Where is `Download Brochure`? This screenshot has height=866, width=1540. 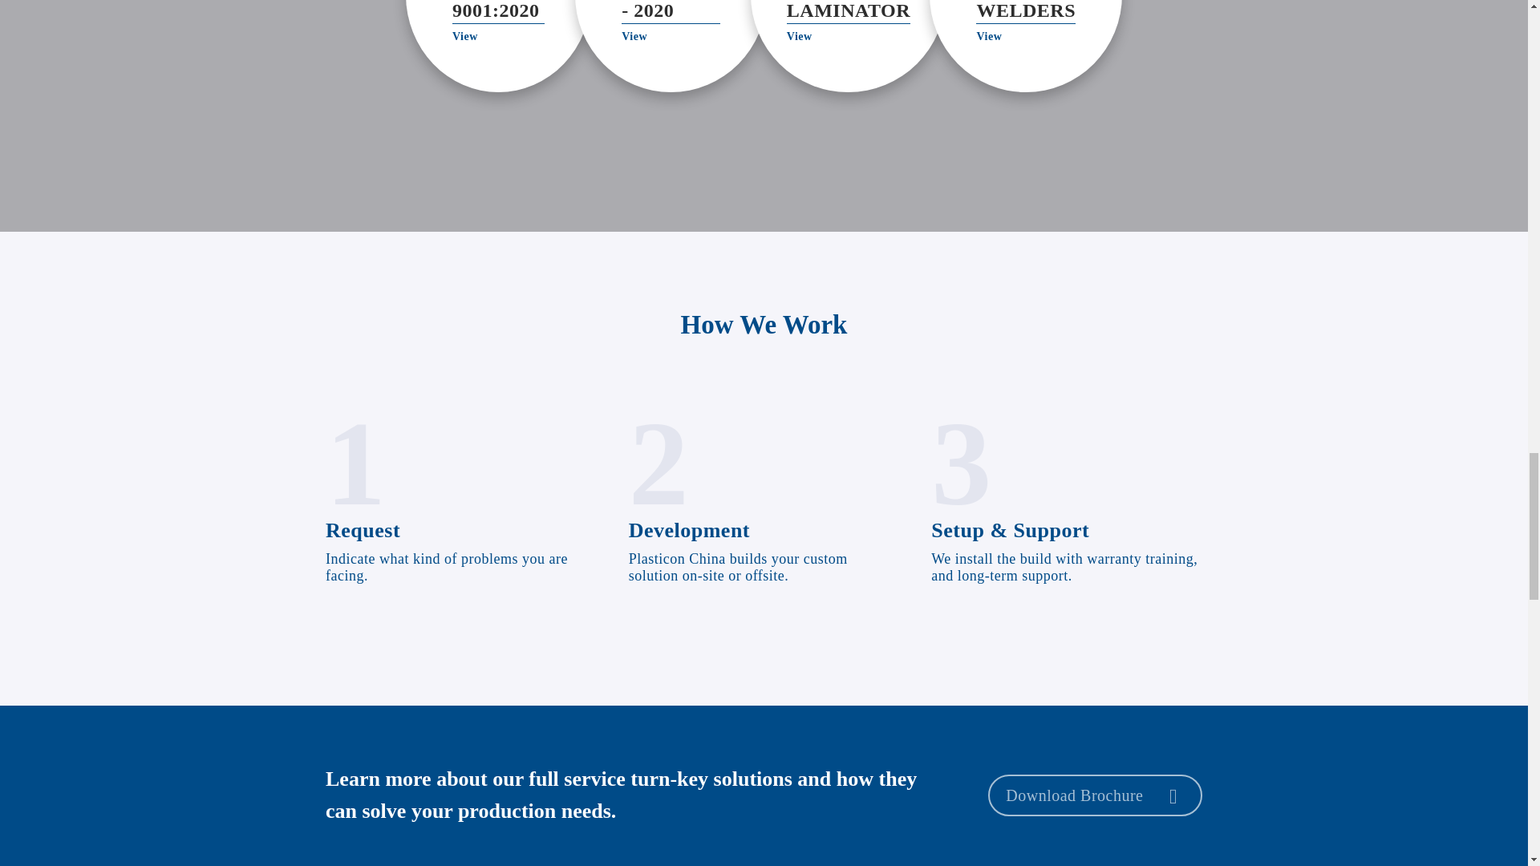
Download Brochure is located at coordinates (1096, 795).